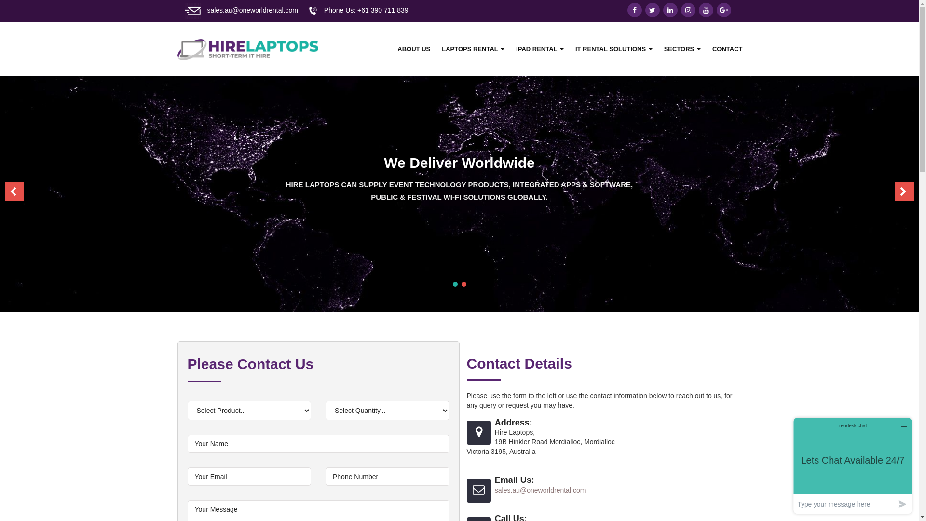 This screenshot has width=926, height=521. What do you see at coordinates (367, 10) in the screenshot?
I see `Phone Us: +61 390 711 839` at bounding box center [367, 10].